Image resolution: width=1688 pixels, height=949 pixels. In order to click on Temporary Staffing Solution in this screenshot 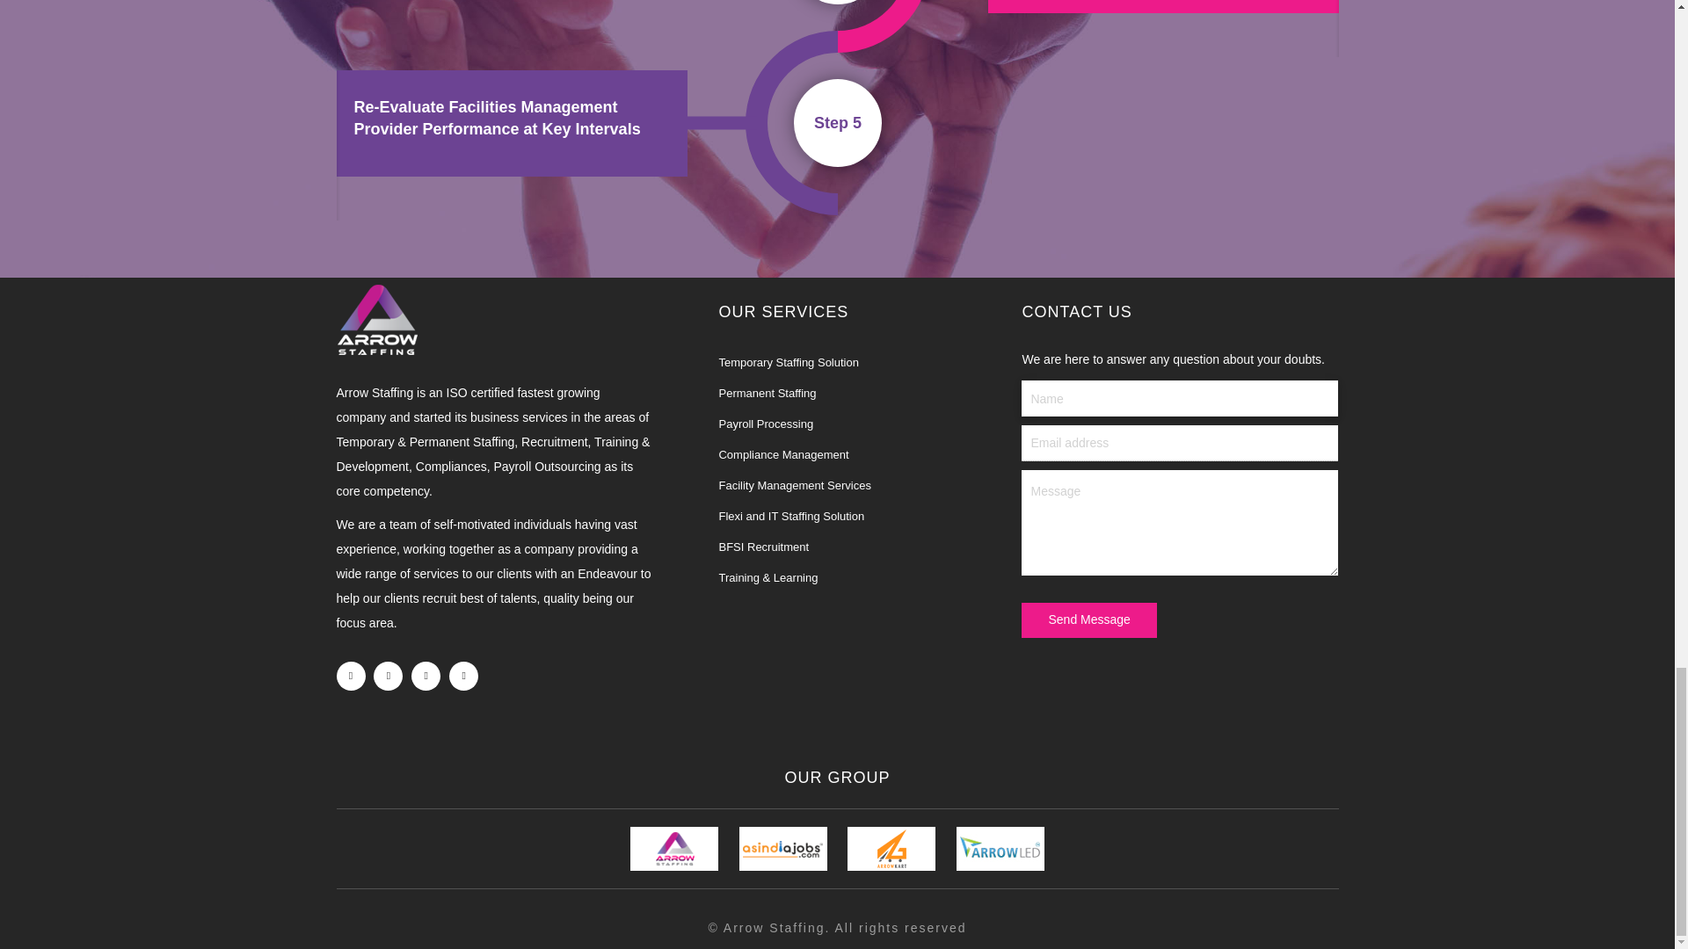, I will do `click(788, 362)`.